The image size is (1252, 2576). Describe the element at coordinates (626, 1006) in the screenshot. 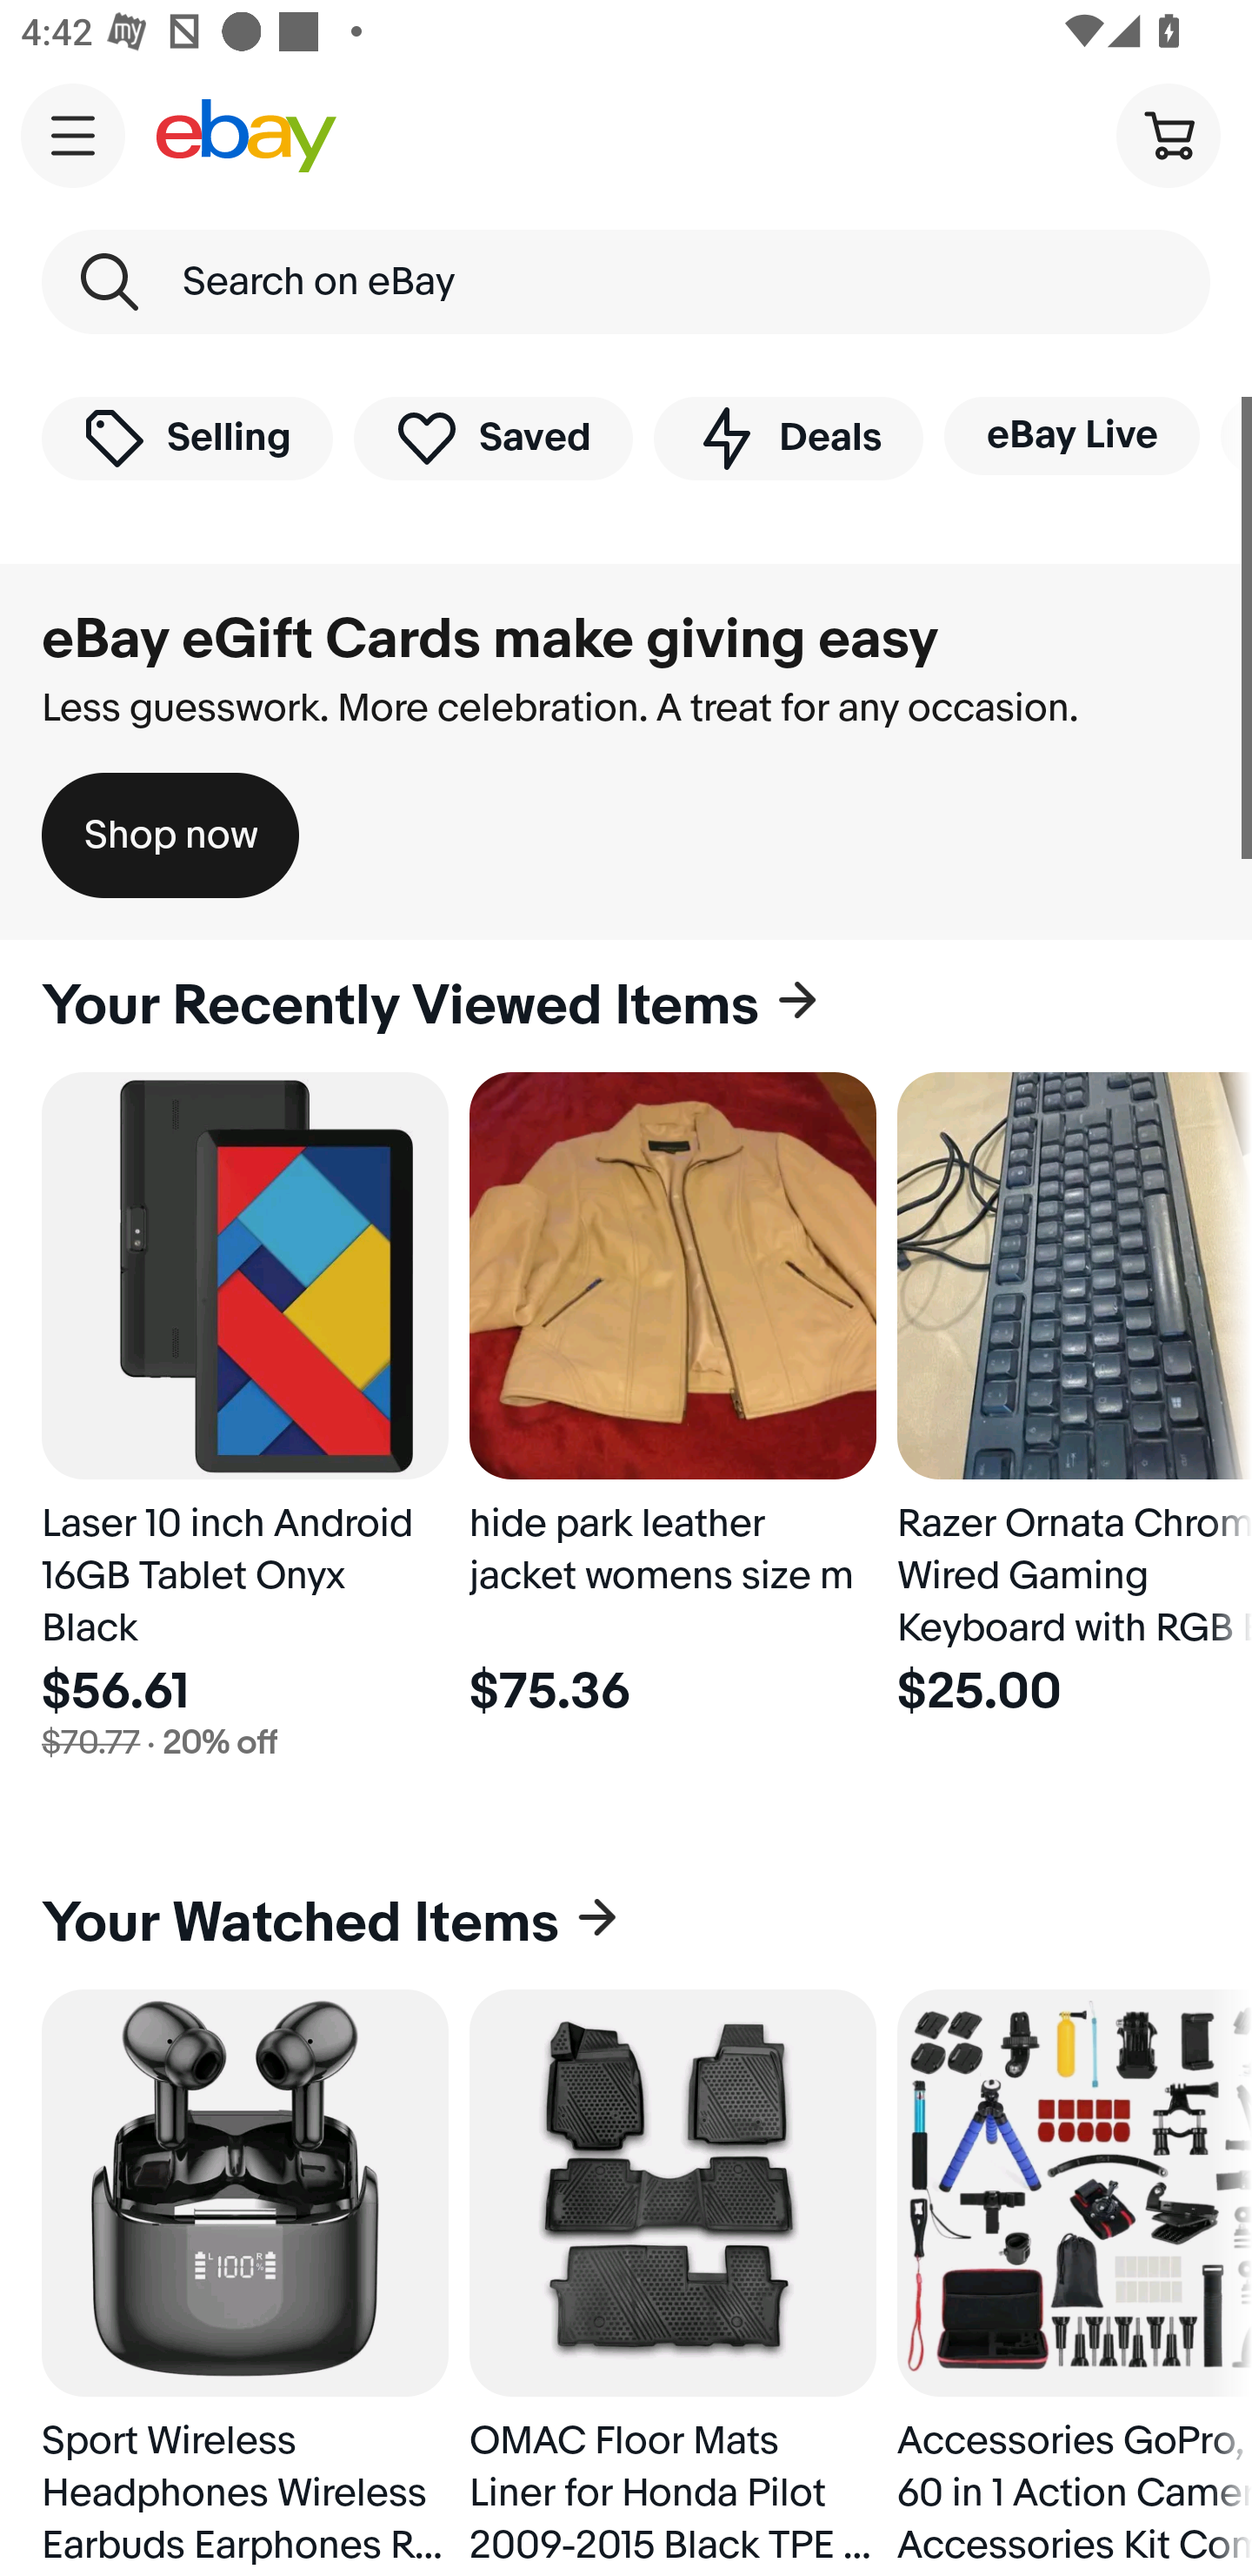

I see `Your Recently Viewed Items  ` at that location.